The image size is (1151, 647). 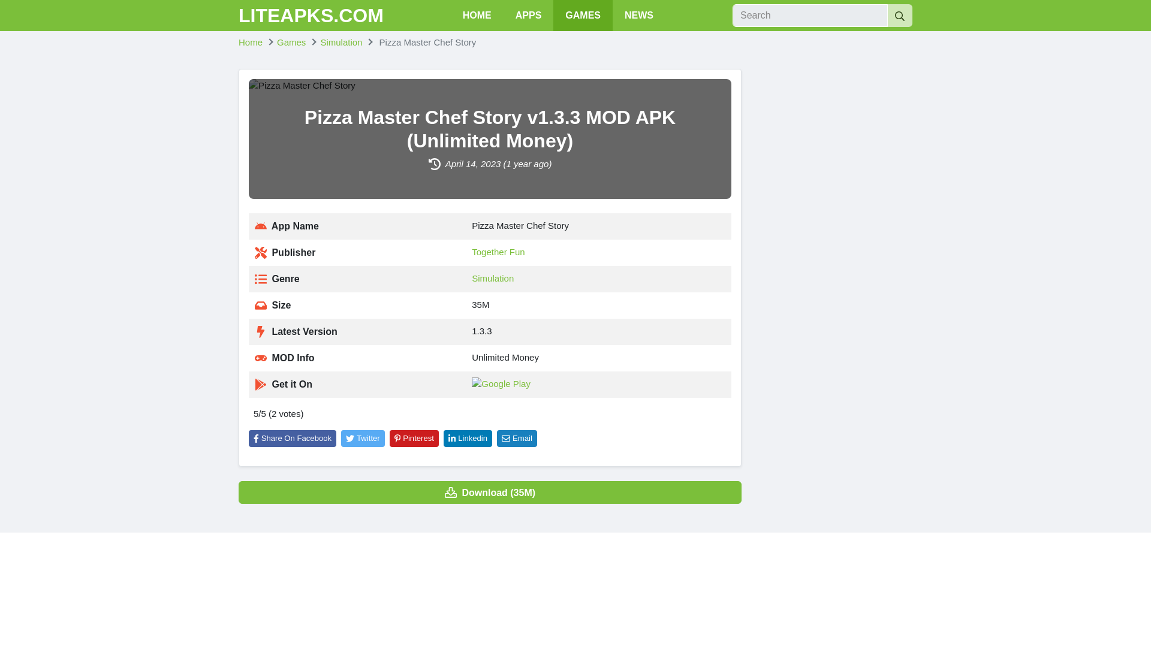 What do you see at coordinates (414, 439) in the screenshot?
I see `Pinterest` at bounding box center [414, 439].